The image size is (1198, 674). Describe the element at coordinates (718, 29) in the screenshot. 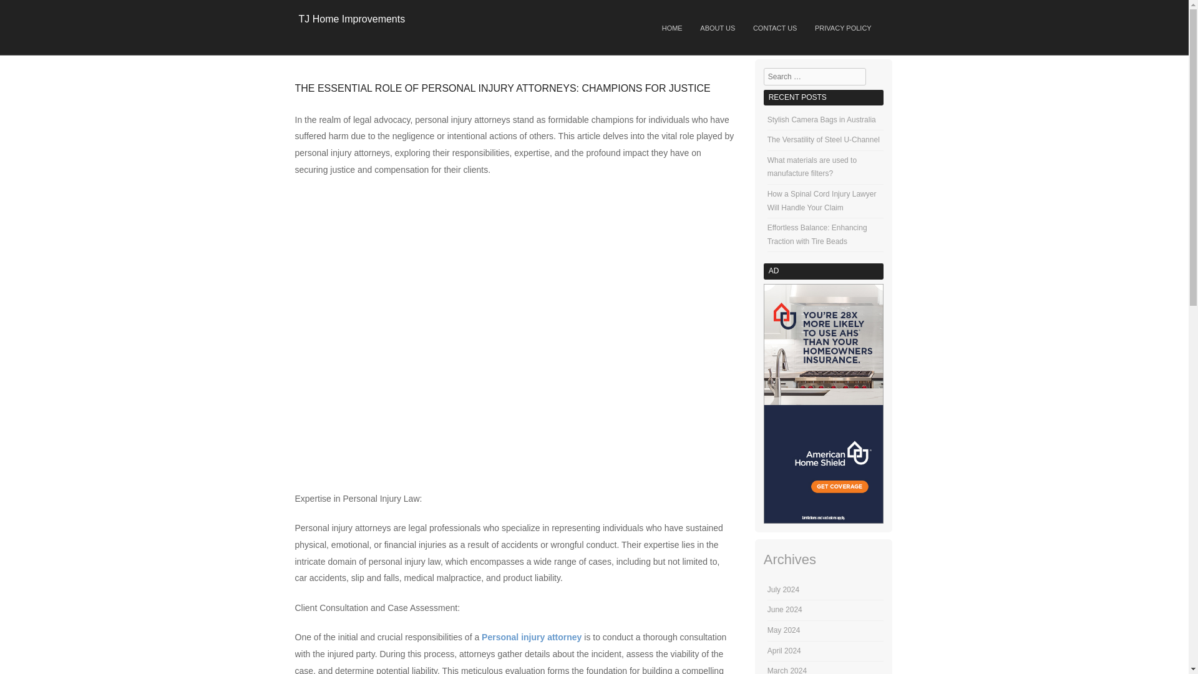

I see `ABOUT US` at that location.